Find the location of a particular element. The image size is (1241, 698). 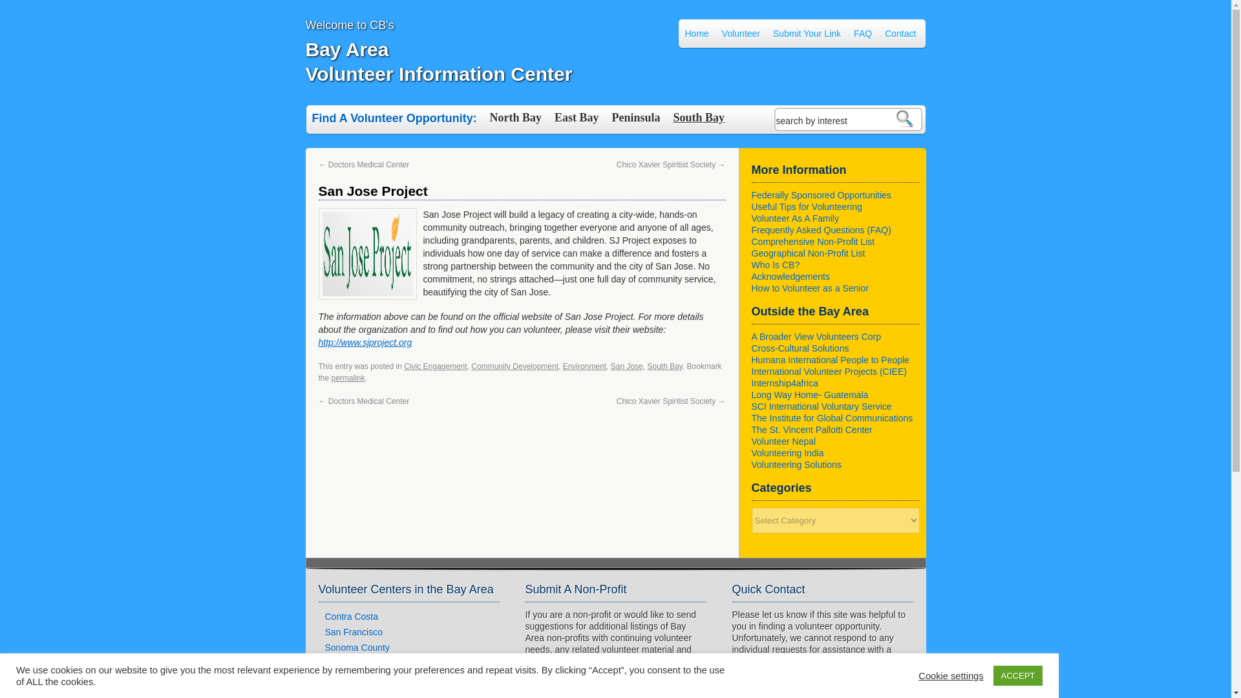

Permalink to San Jose Project is located at coordinates (863, 34).